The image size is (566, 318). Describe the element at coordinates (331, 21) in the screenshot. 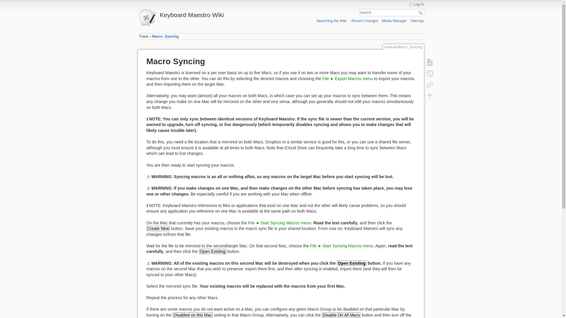

I see `Searching the Wiki` at that location.